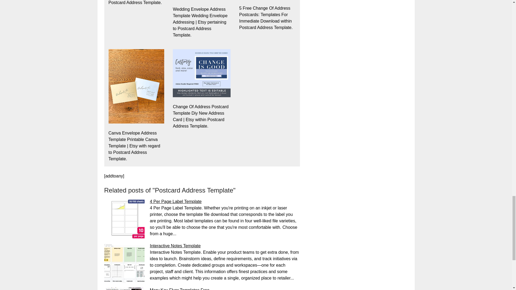  Describe the element at coordinates (180, 289) in the screenshot. I see `Mary Kay Flyer Templates Free` at that location.